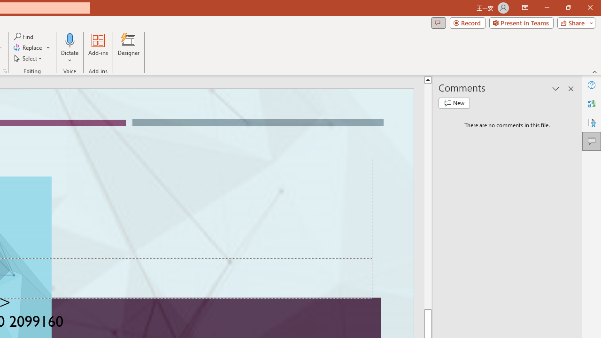 Image resolution: width=601 pixels, height=338 pixels. Describe the element at coordinates (454, 103) in the screenshot. I see `New comment` at that location.